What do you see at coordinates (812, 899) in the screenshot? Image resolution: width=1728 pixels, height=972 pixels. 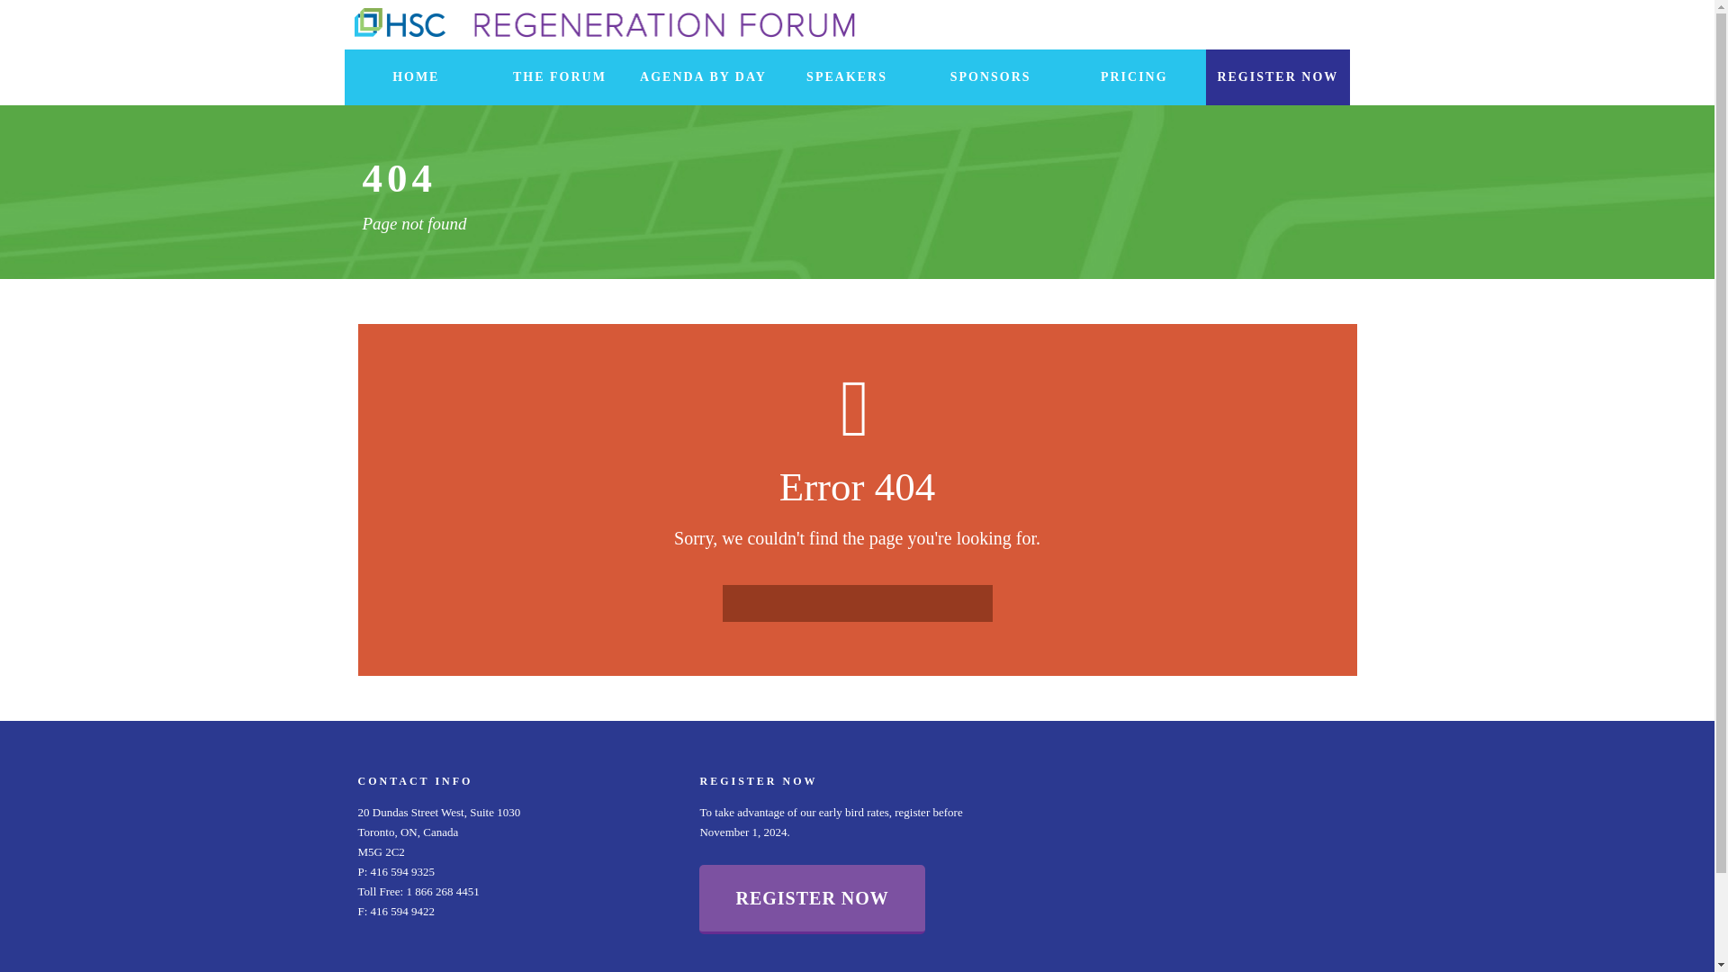 I see `REGISTER NOW` at bounding box center [812, 899].